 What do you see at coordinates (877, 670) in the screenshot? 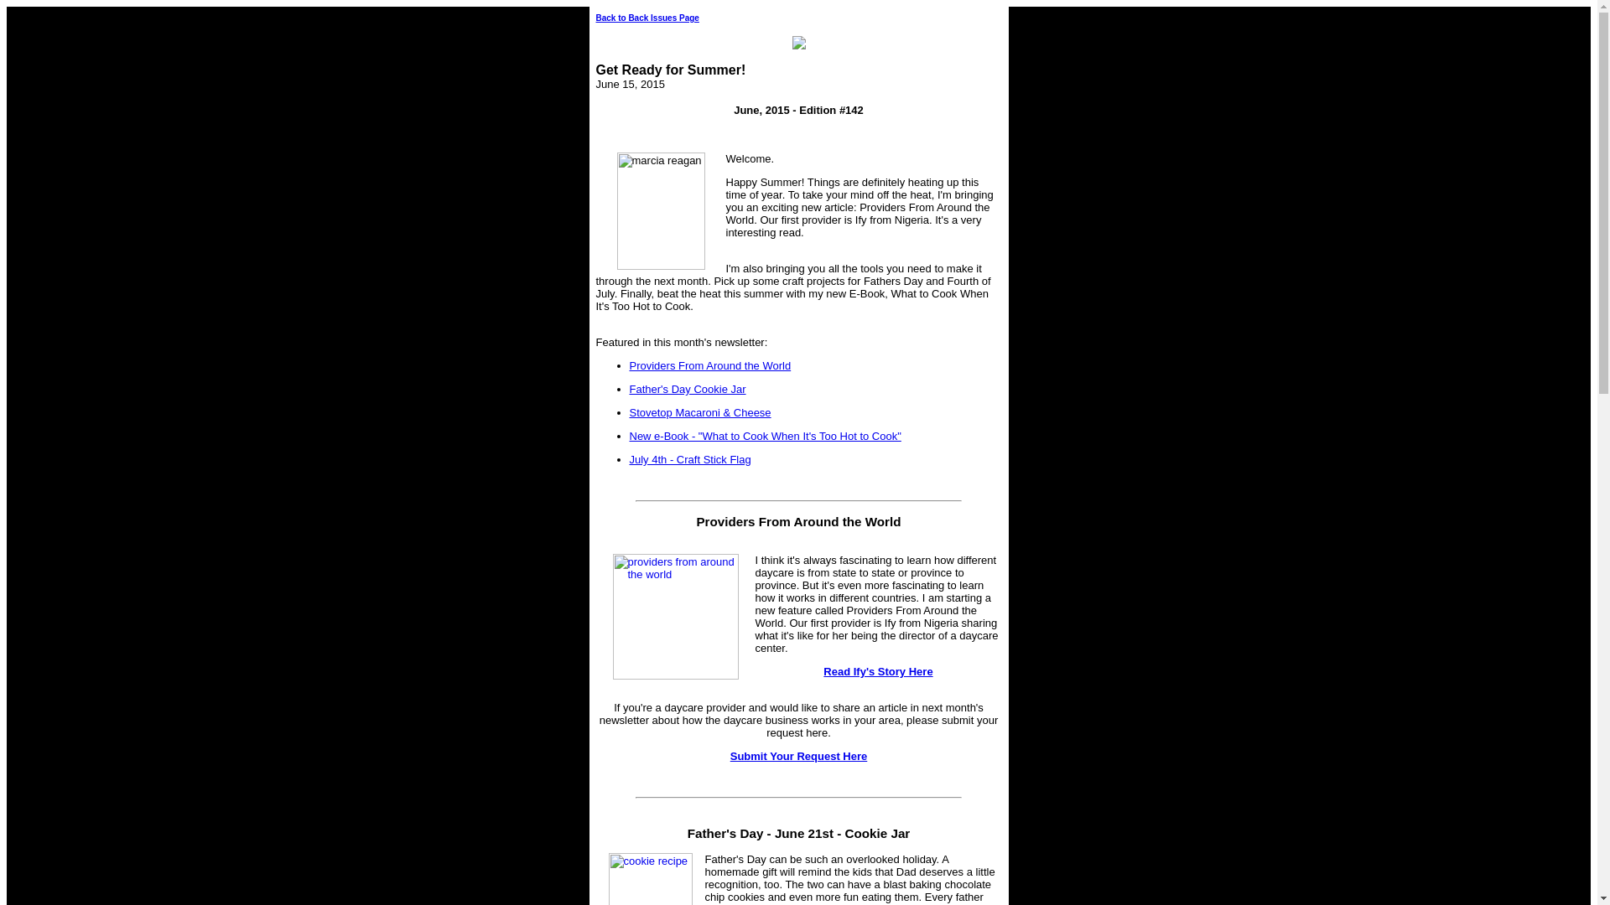
I see `Read Ify's Story Here` at bounding box center [877, 670].